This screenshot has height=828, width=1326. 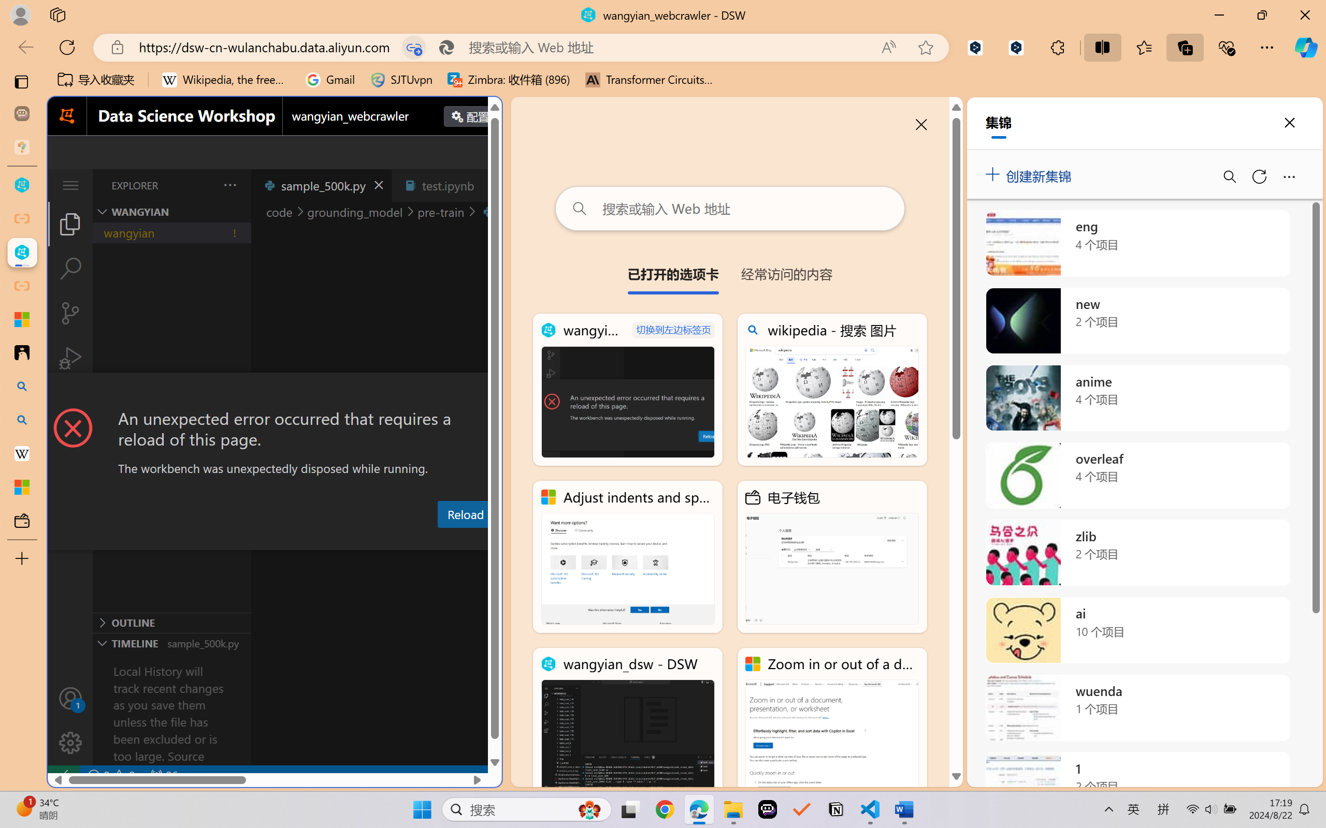 What do you see at coordinates (70, 185) in the screenshot?
I see `Class: menubar compact overflow-menu-only` at bounding box center [70, 185].